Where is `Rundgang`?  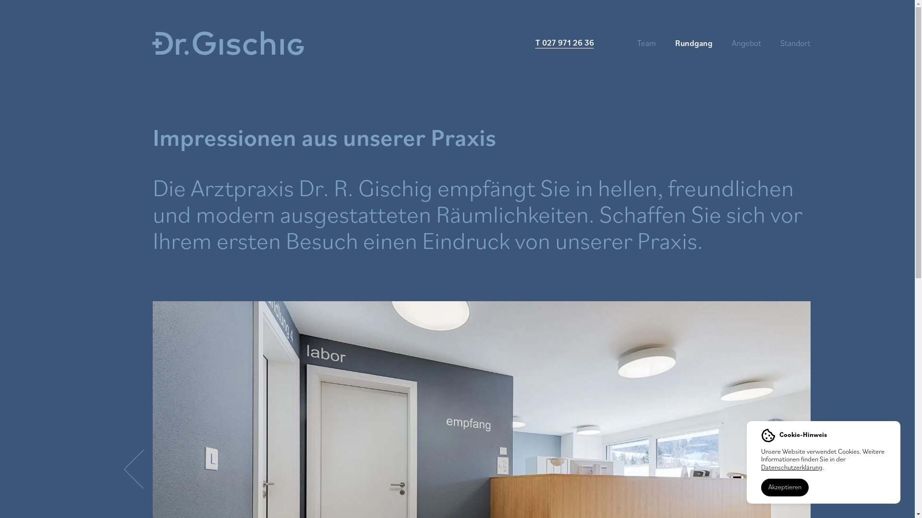 Rundgang is located at coordinates (694, 43).